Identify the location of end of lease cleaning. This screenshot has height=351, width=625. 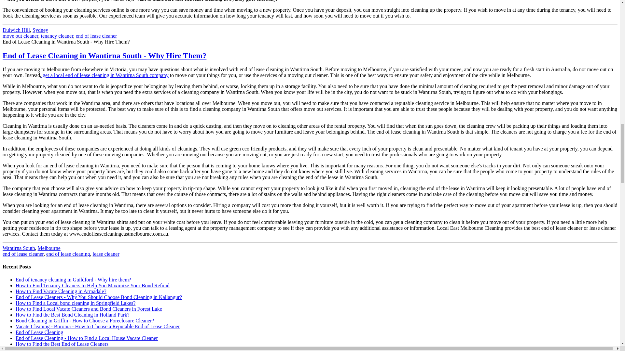
(68, 254).